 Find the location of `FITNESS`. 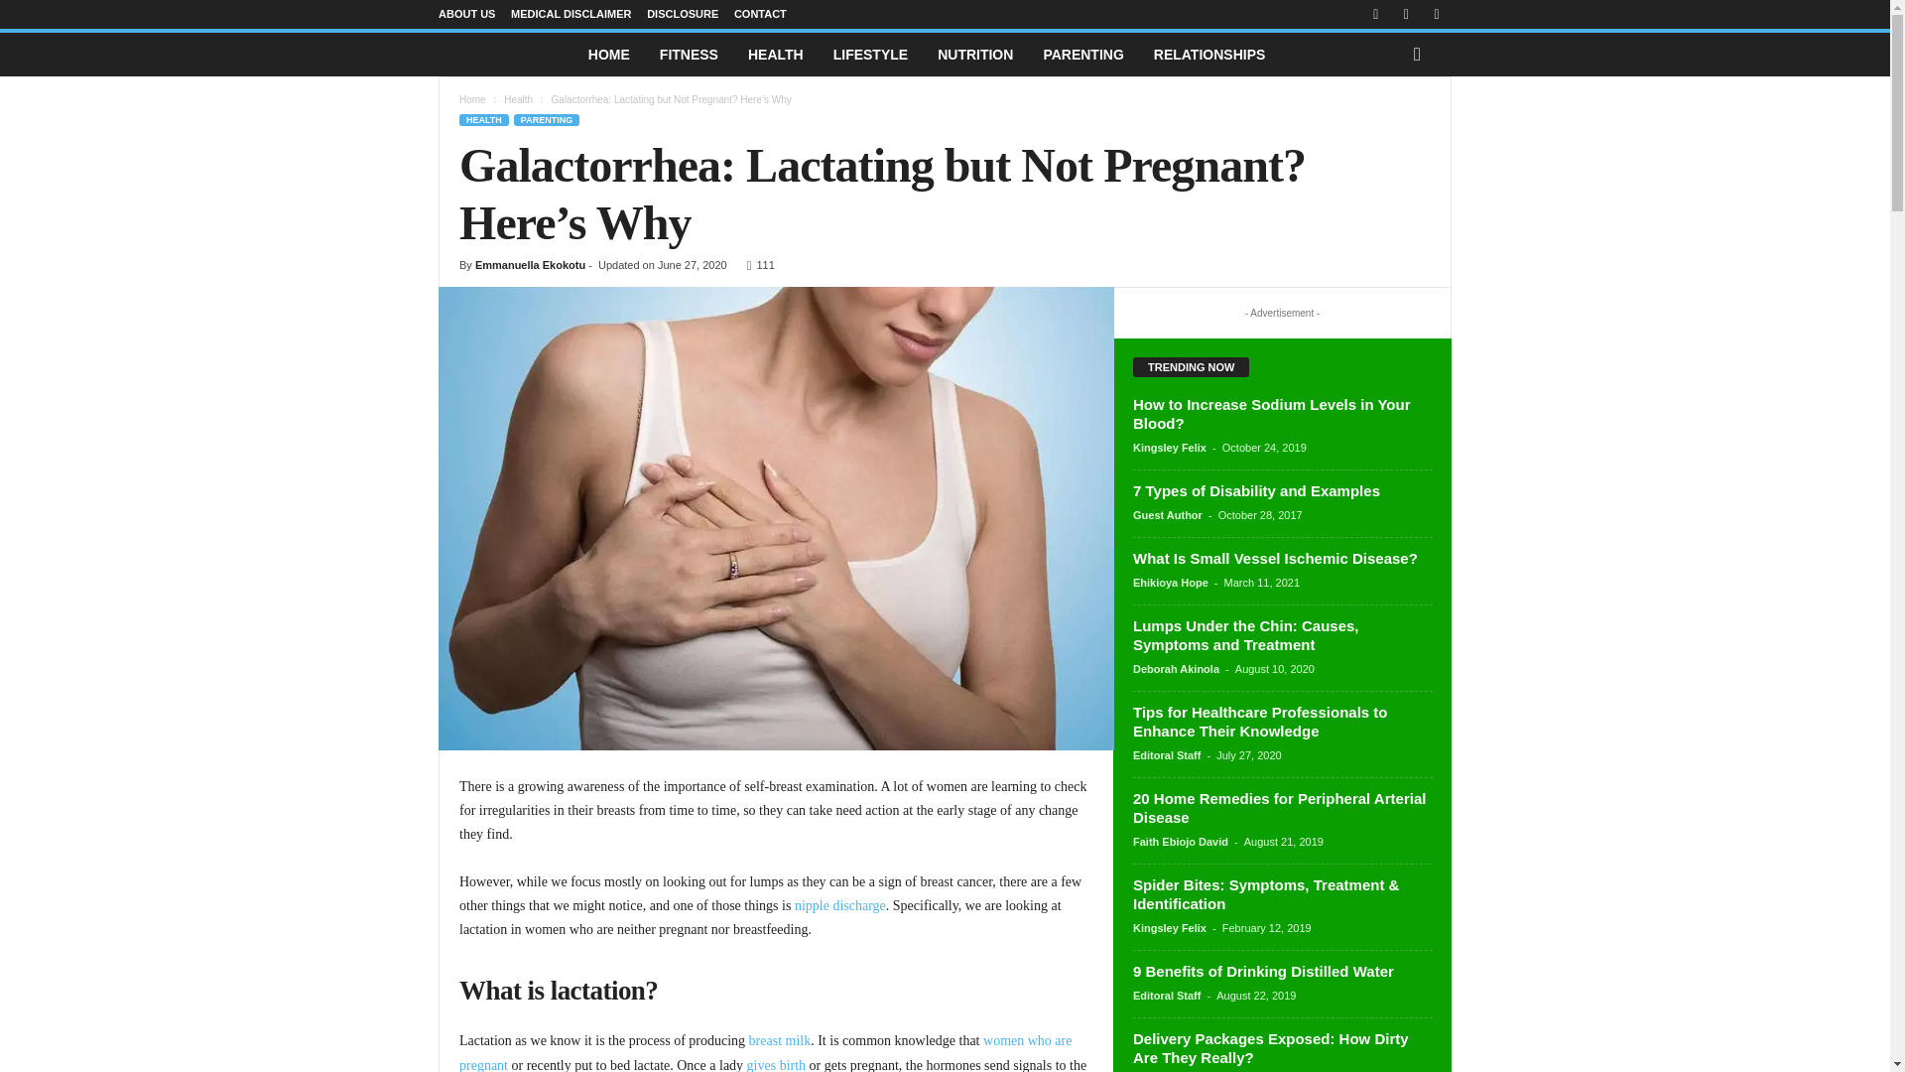

FITNESS is located at coordinates (689, 54).